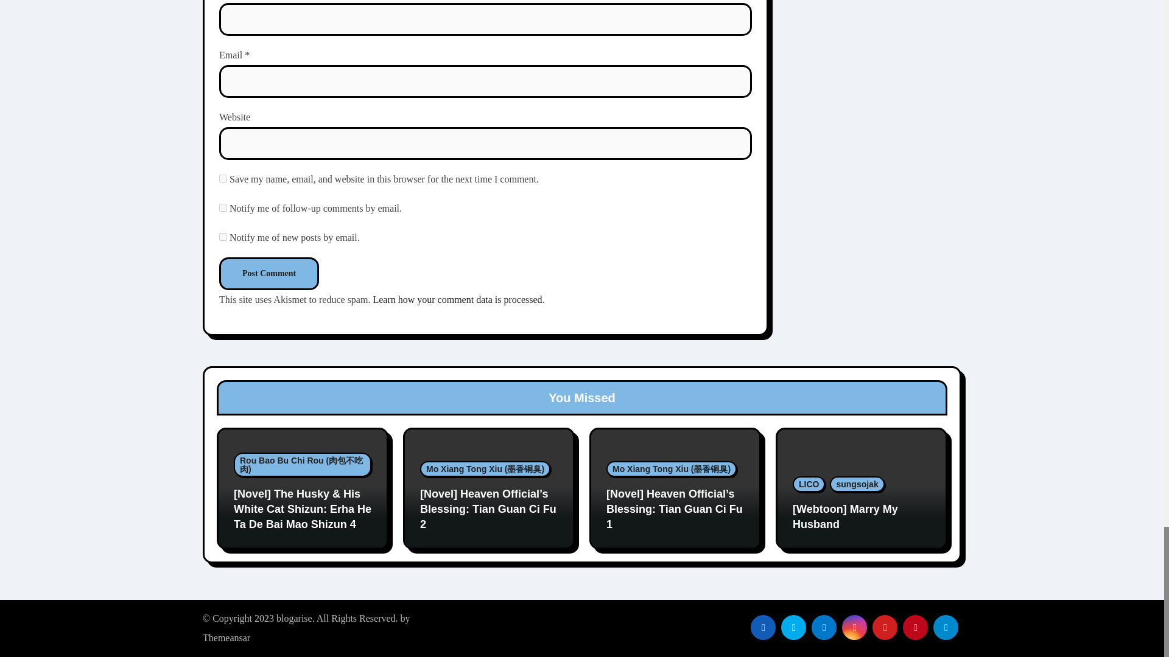  What do you see at coordinates (223, 179) in the screenshot?
I see `yes` at bounding box center [223, 179].